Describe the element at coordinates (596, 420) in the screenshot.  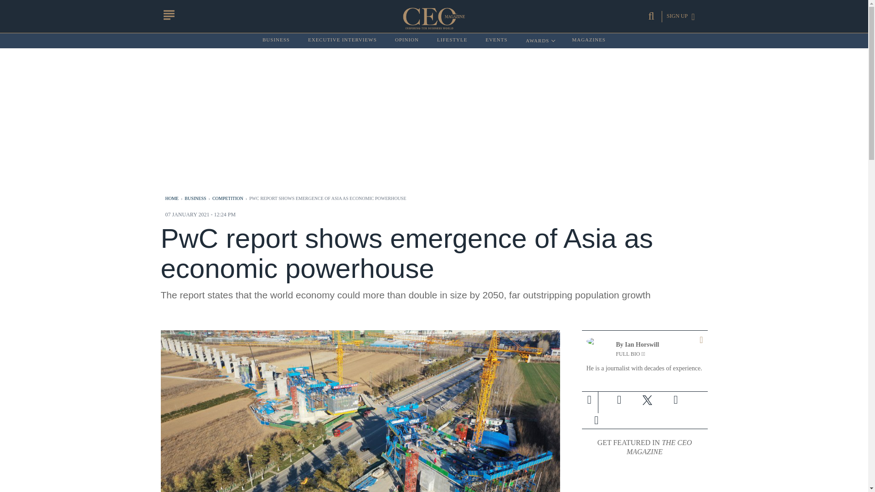
I see `Opinion` at that location.